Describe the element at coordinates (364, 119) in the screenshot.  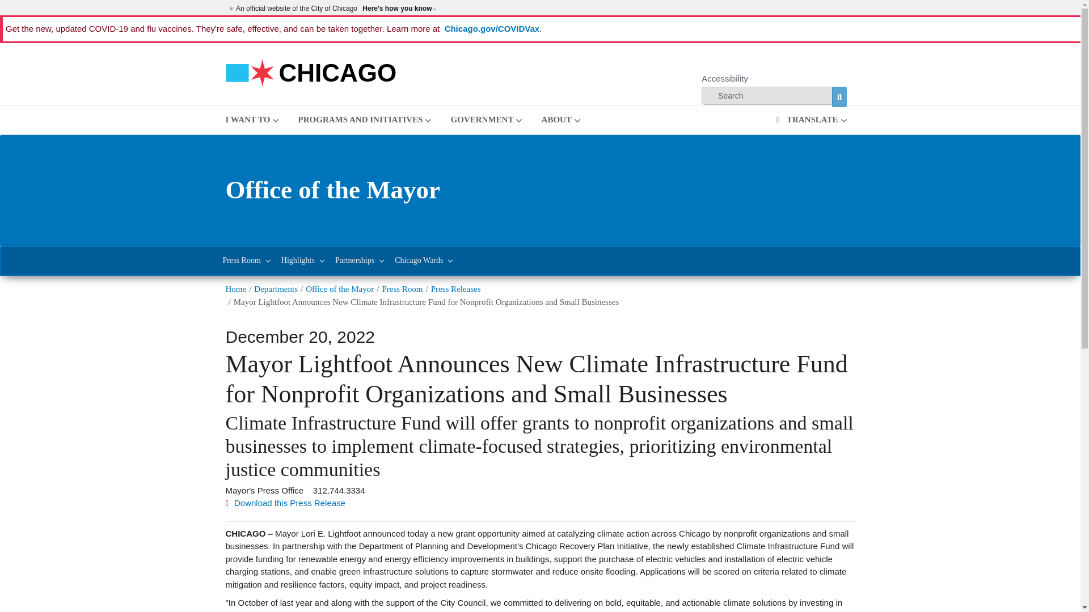
I see `Programs and Initiatives` at that location.